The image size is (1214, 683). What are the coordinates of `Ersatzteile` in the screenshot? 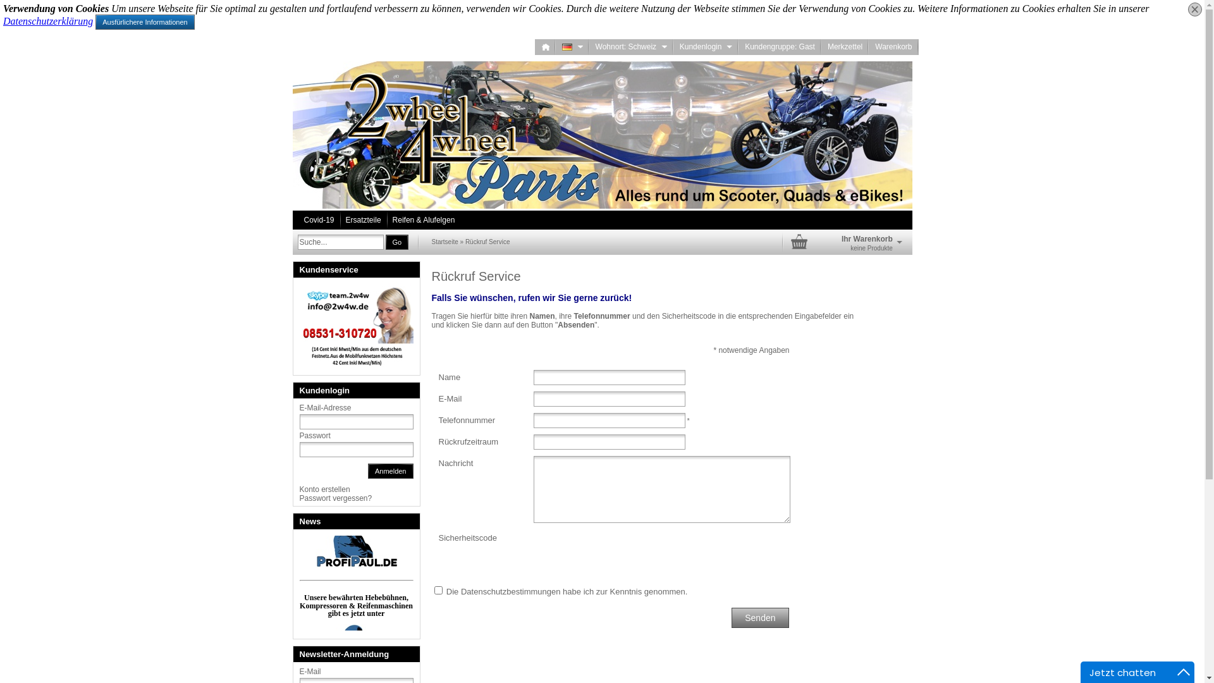 It's located at (364, 220).